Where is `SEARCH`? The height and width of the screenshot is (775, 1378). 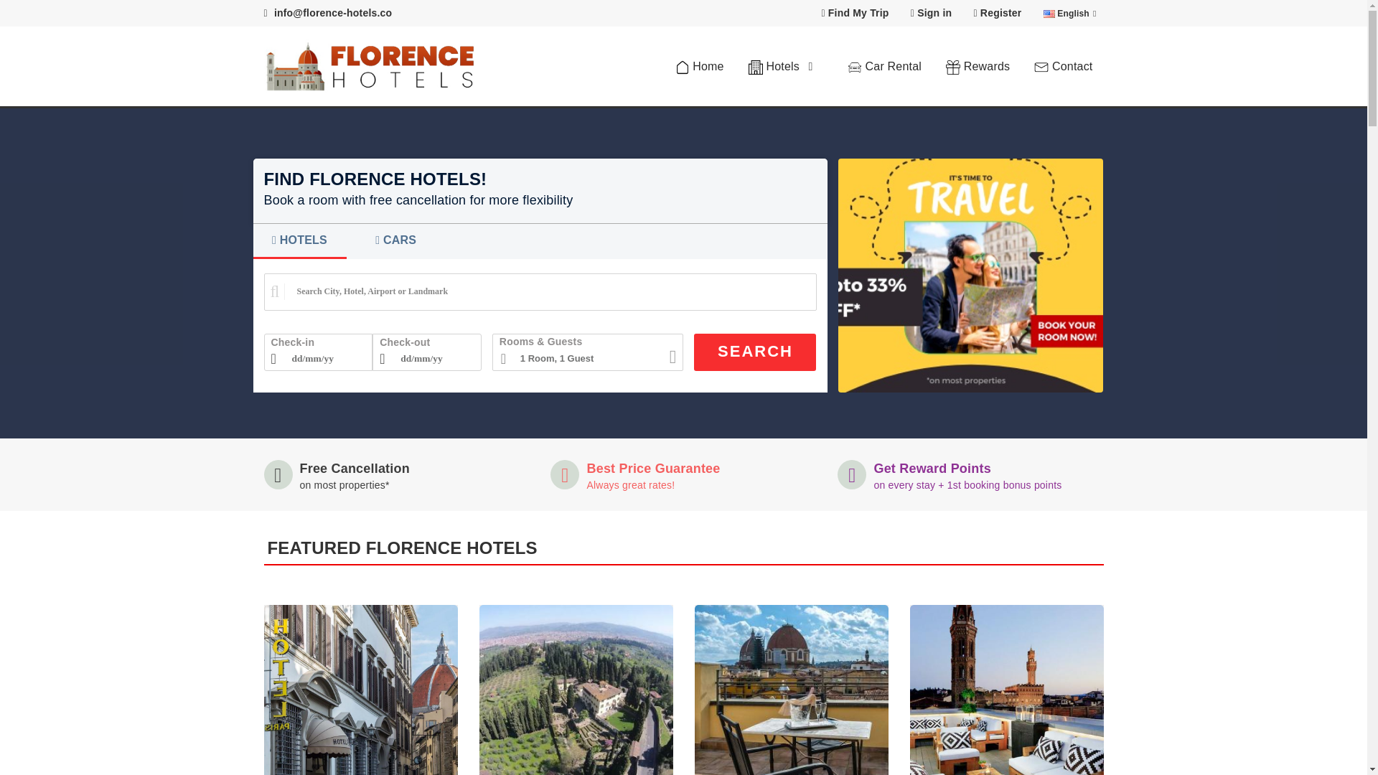 SEARCH is located at coordinates (755, 352).